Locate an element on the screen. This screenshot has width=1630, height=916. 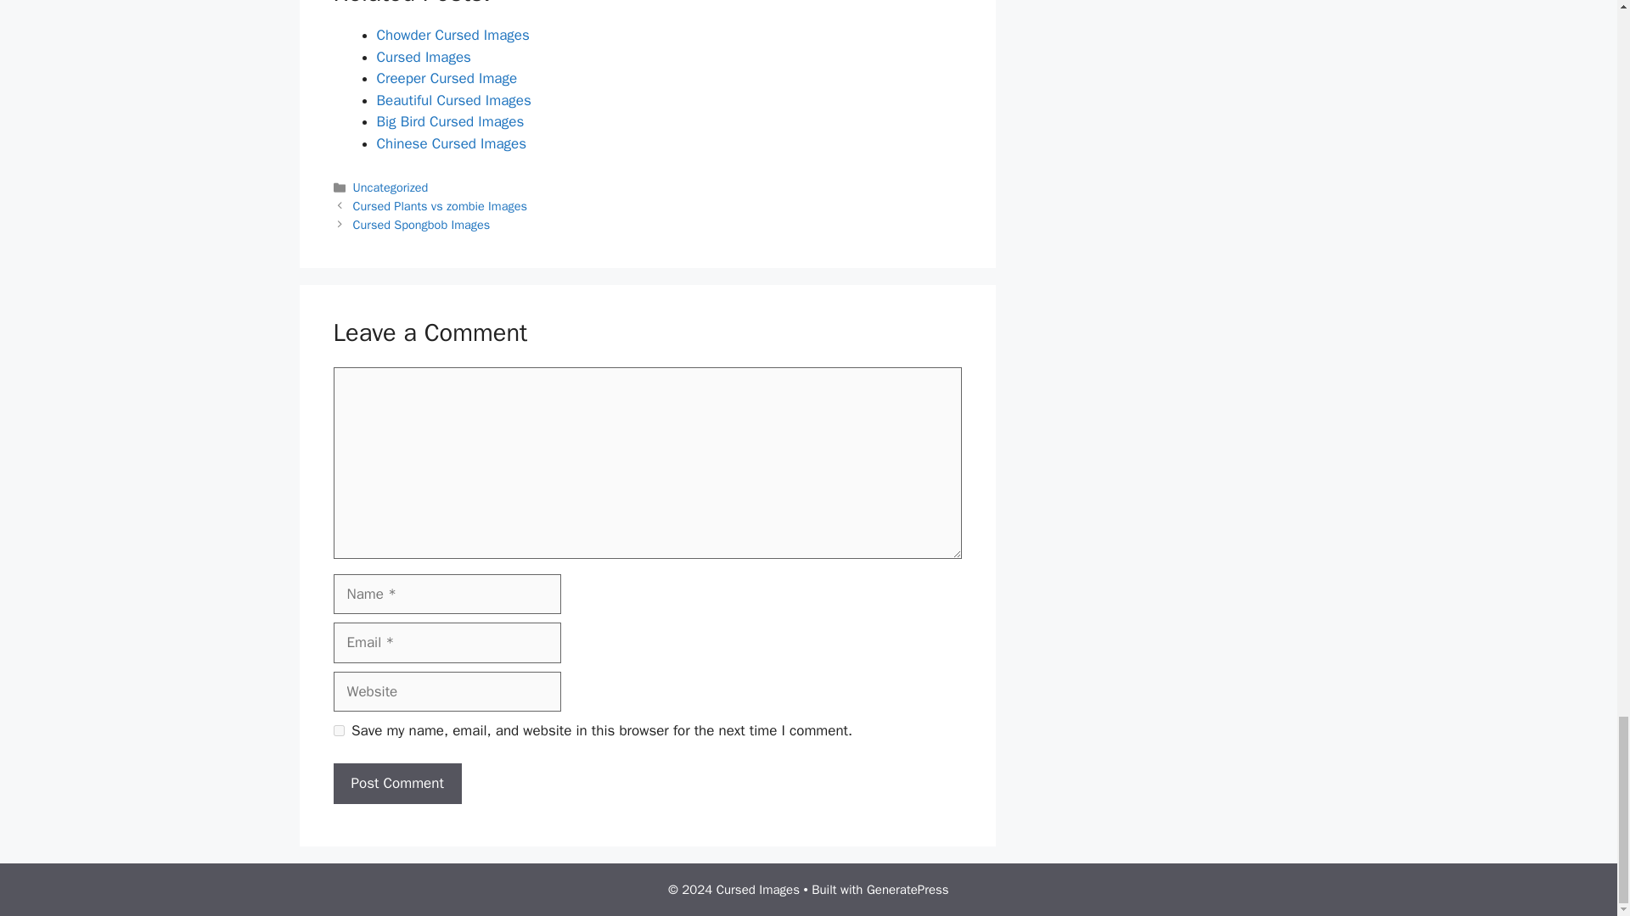
yes is located at coordinates (338, 731).